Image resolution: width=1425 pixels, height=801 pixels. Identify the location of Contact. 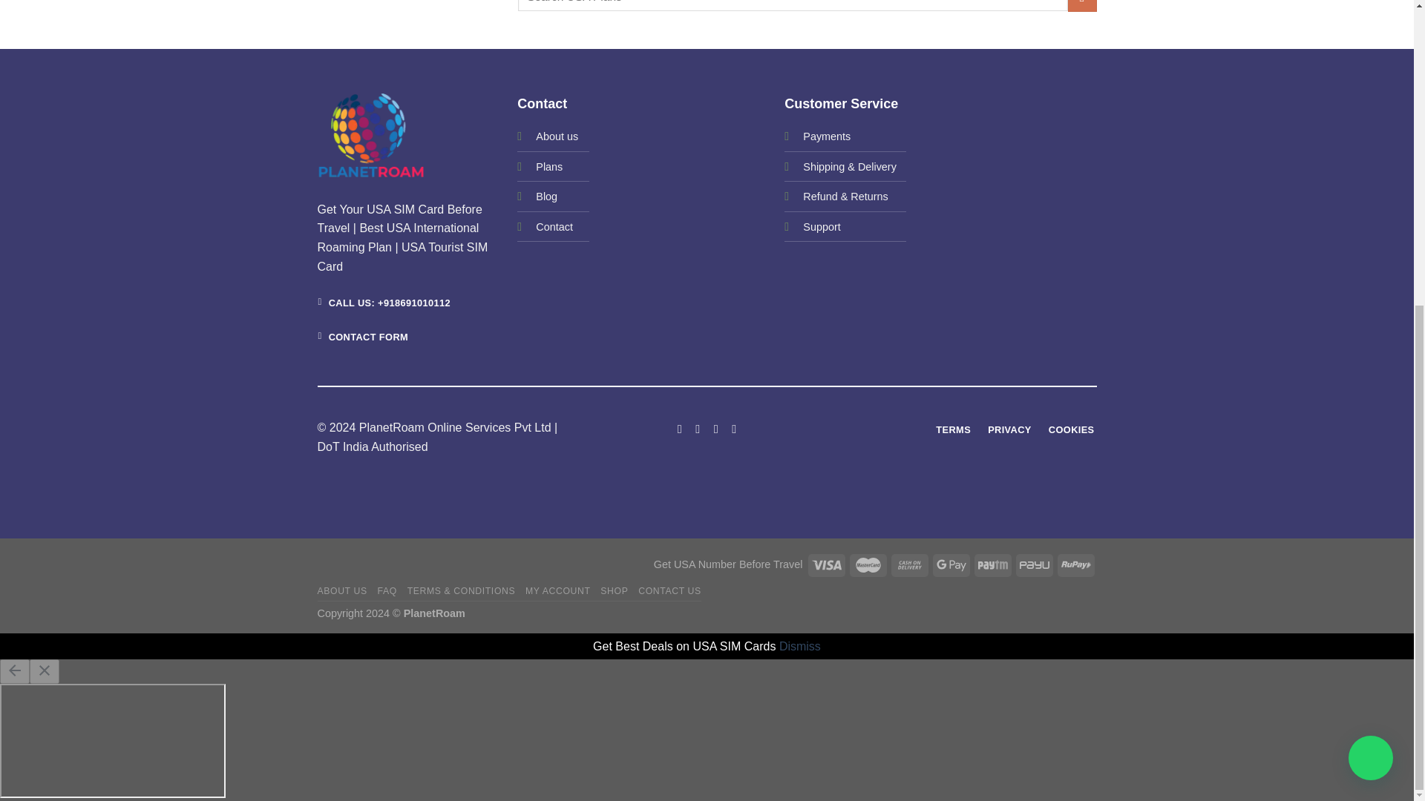
(554, 227).